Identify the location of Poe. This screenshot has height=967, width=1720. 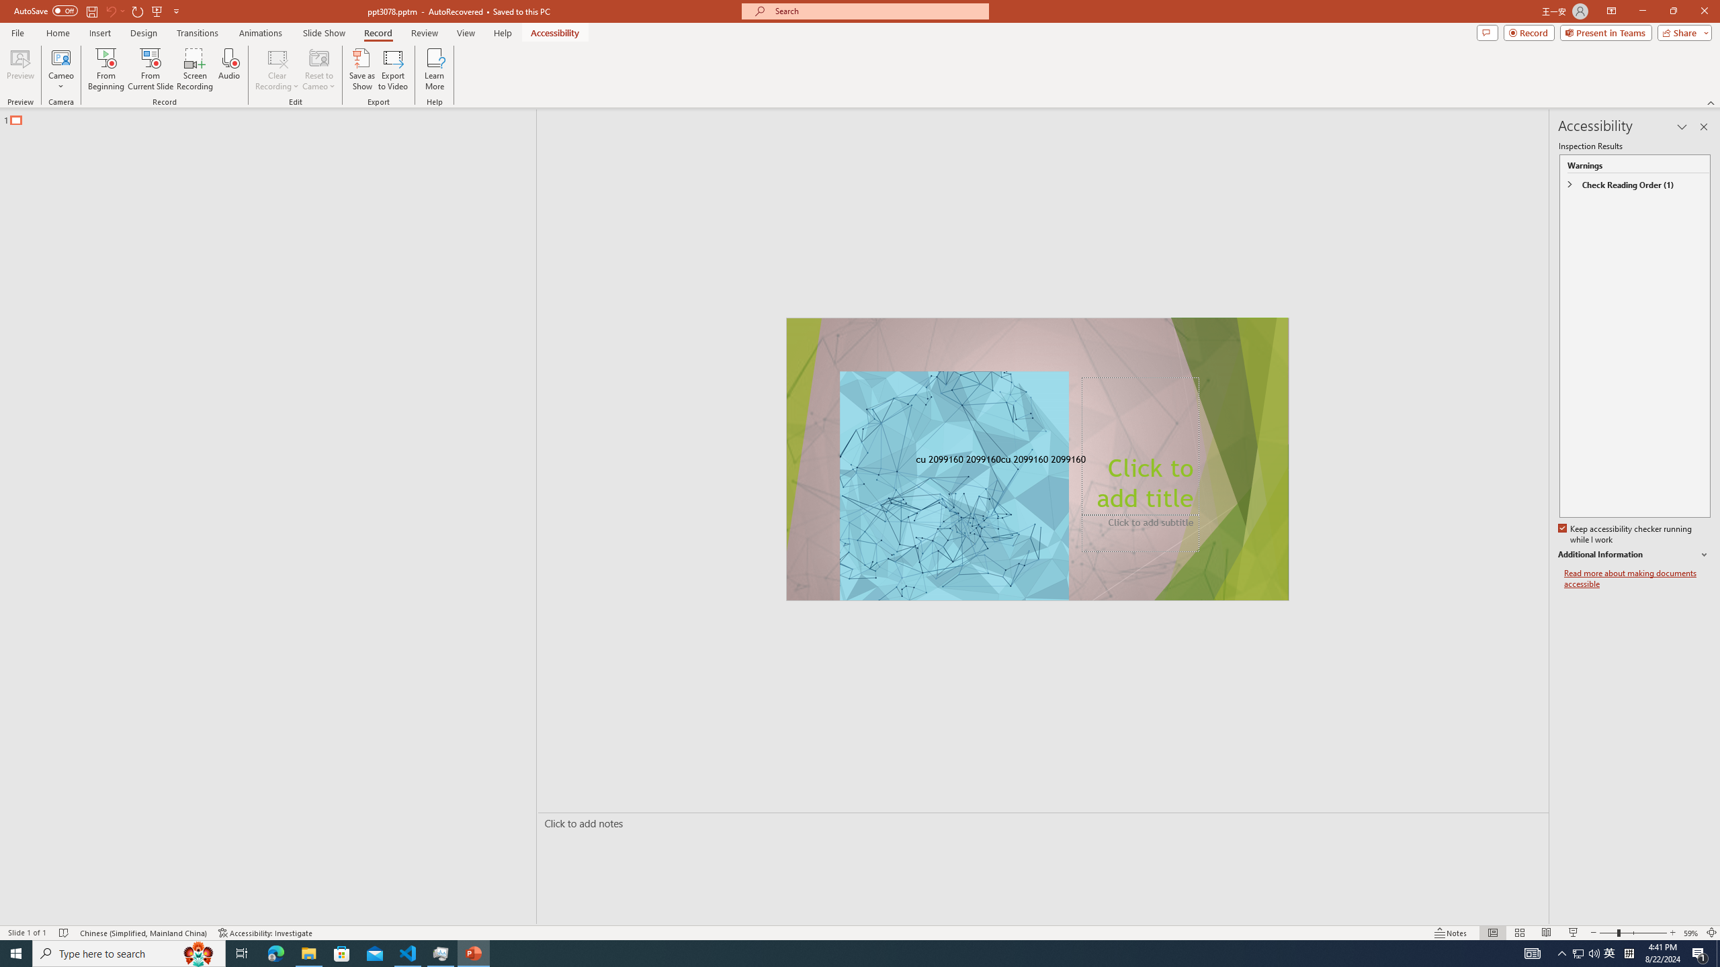
(996, 946).